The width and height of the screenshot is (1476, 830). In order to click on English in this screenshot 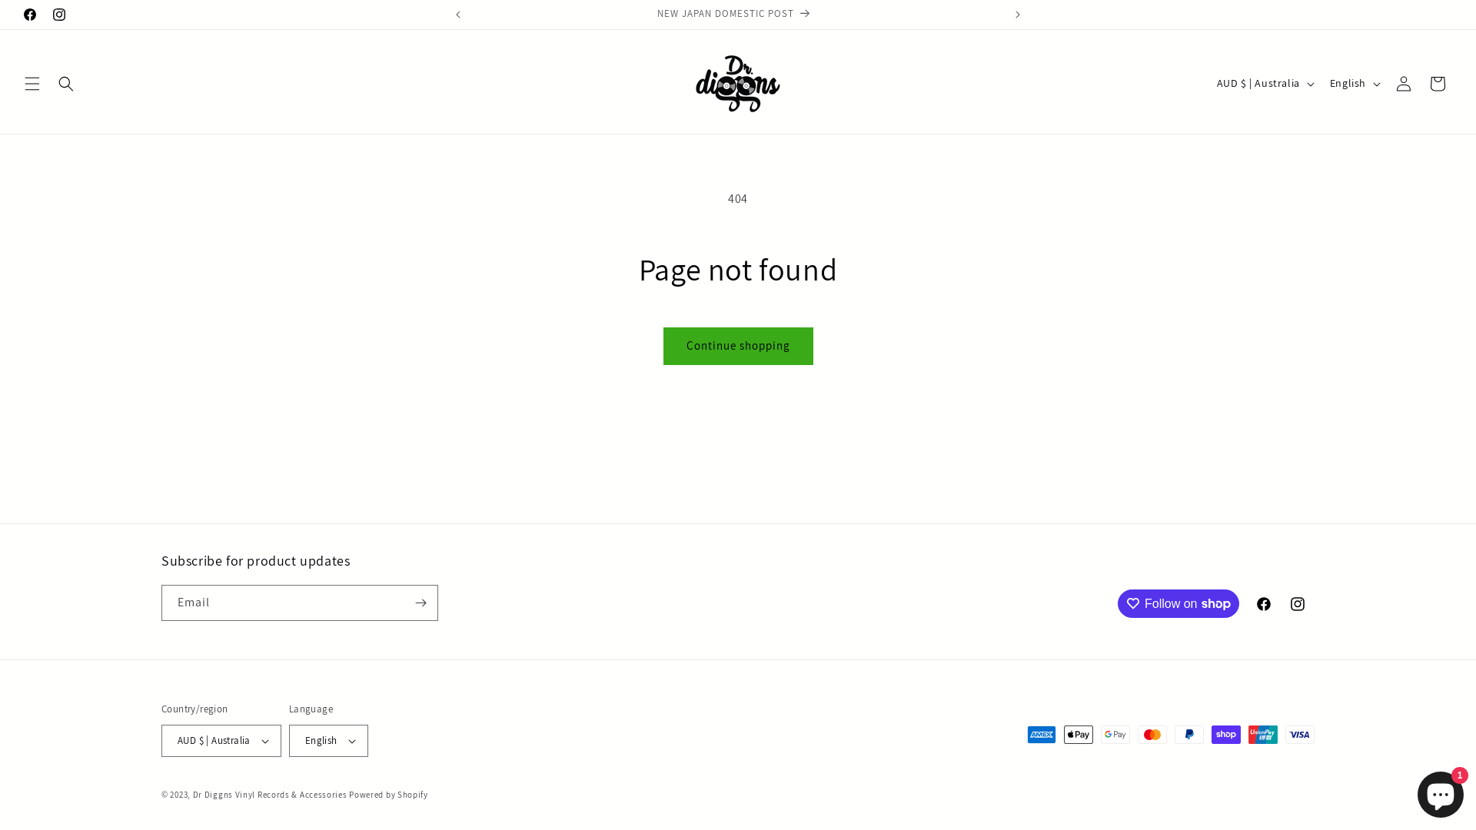, I will do `click(329, 741)`.